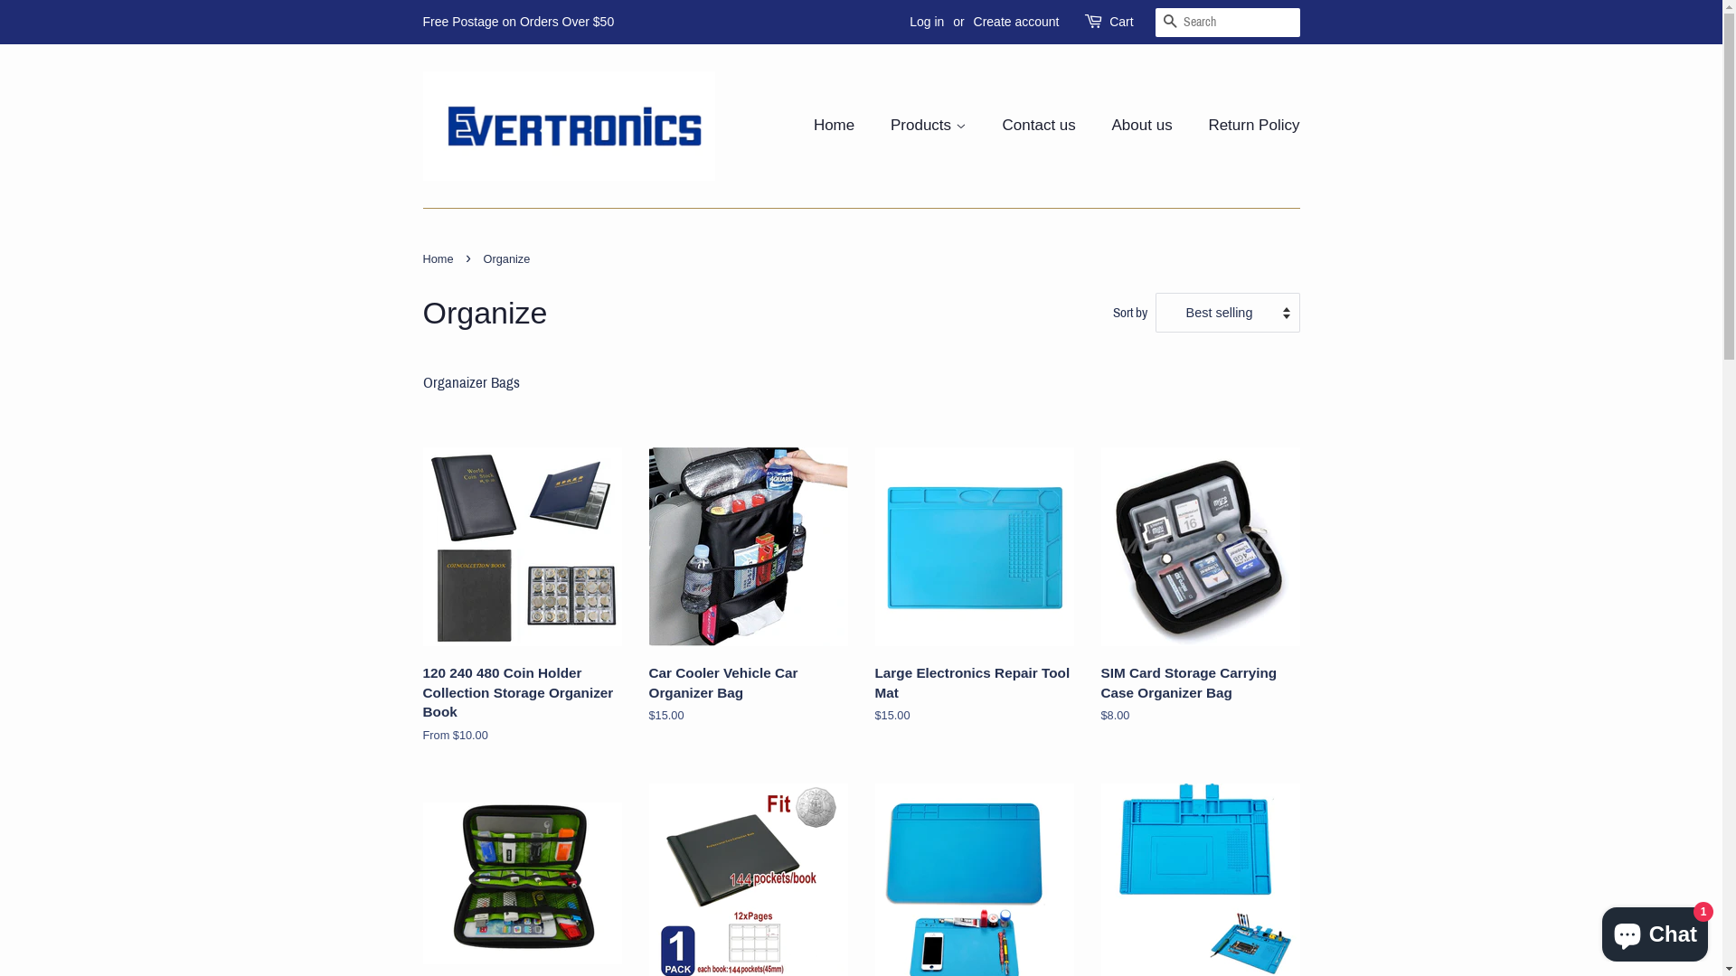 The width and height of the screenshot is (1736, 976). I want to click on Products, so click(931, 127).